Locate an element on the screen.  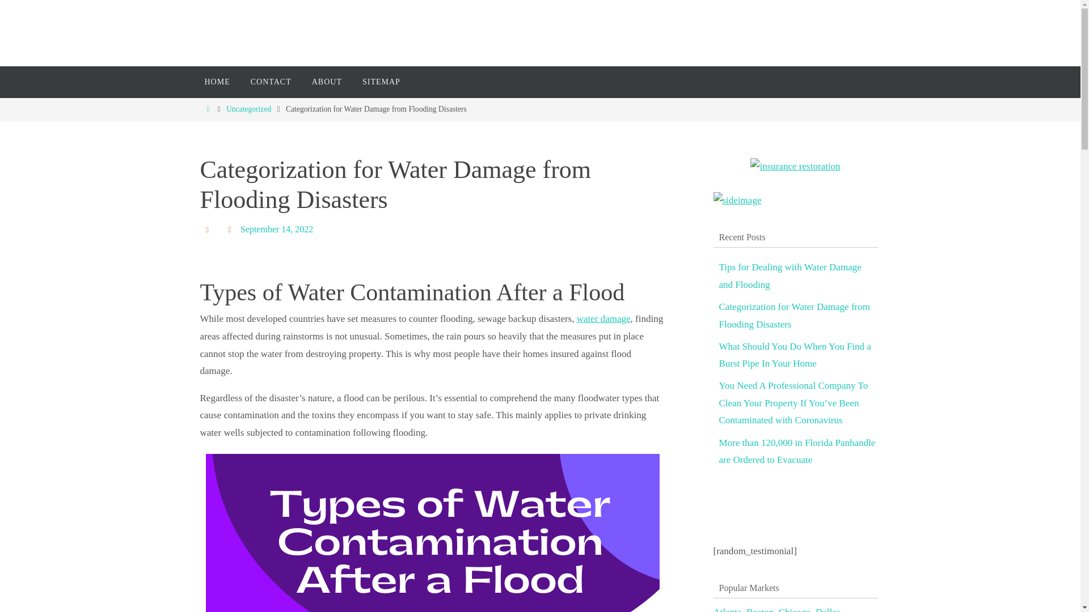
SITEMAP is located at coordinates (381, 82).